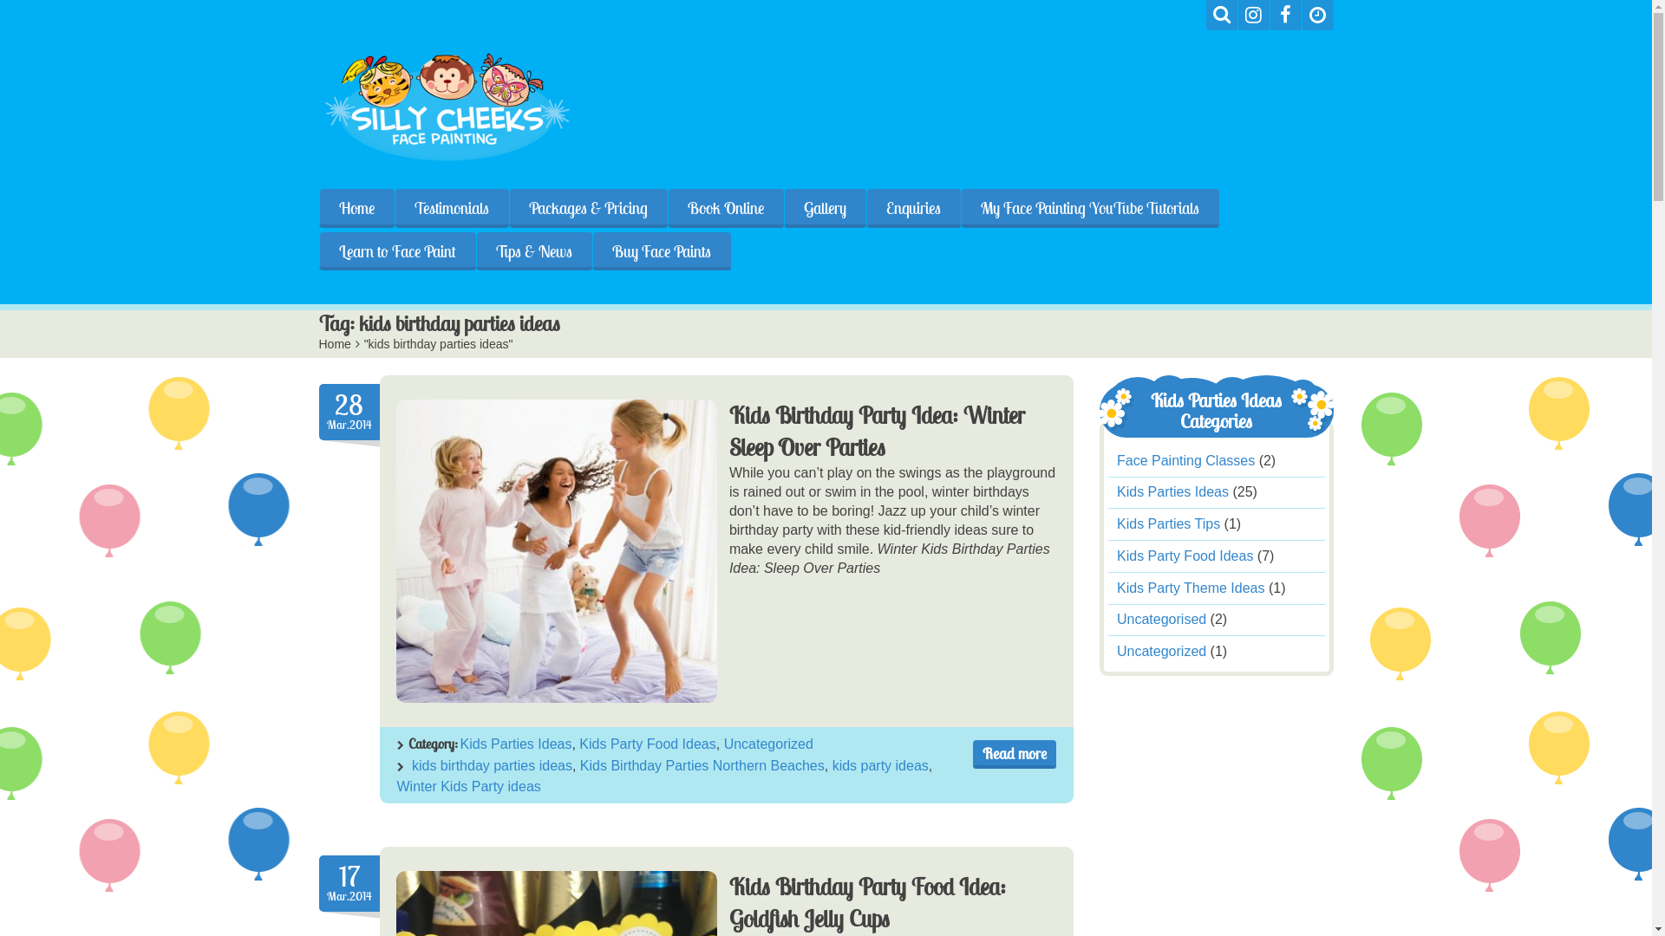 The width and height of the screenshot is (1665, 936). What do you see at coordinates (1254, 16) in the screenshot?
I see `Instagram` at bounding box center [1254, 16].